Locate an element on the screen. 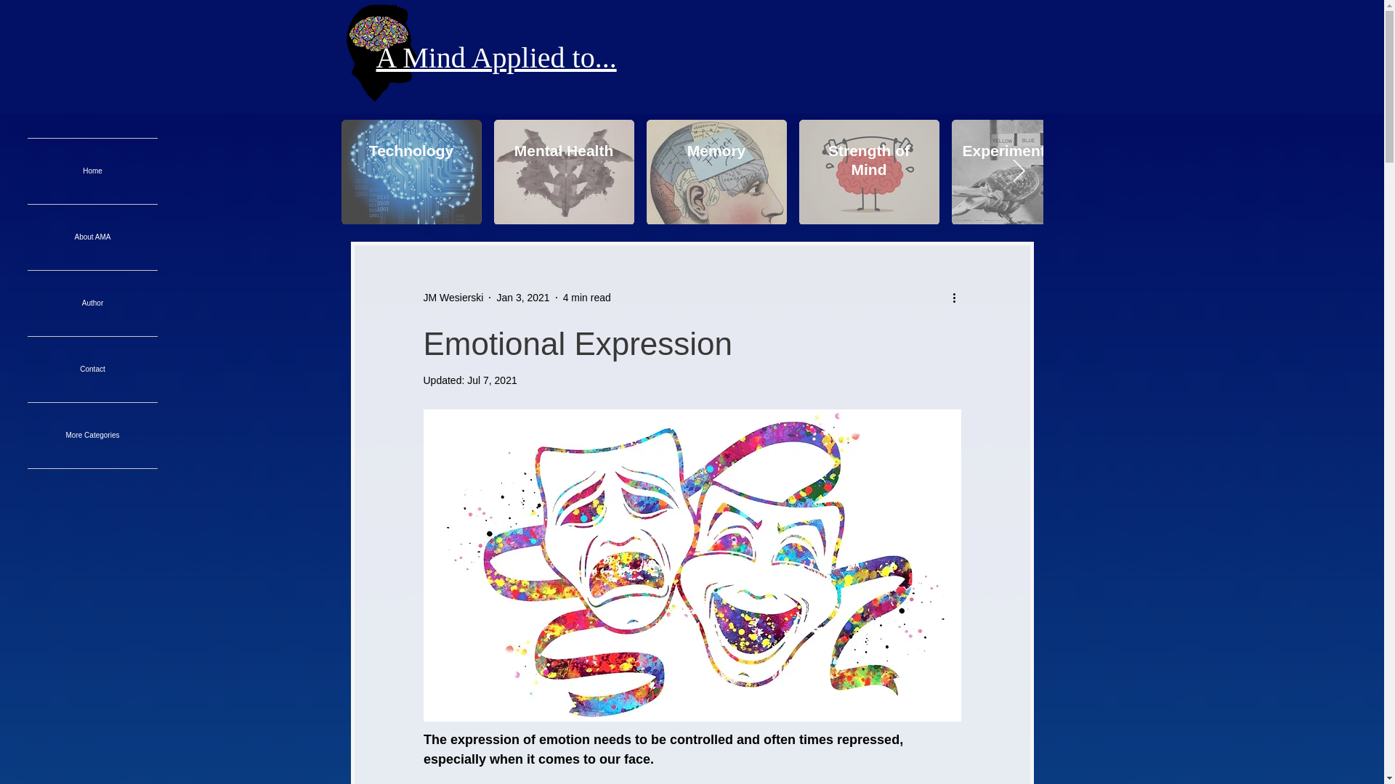 The width and height of the screenshot is (1395, 784). 4 min read is located at coordinates (587, 297).